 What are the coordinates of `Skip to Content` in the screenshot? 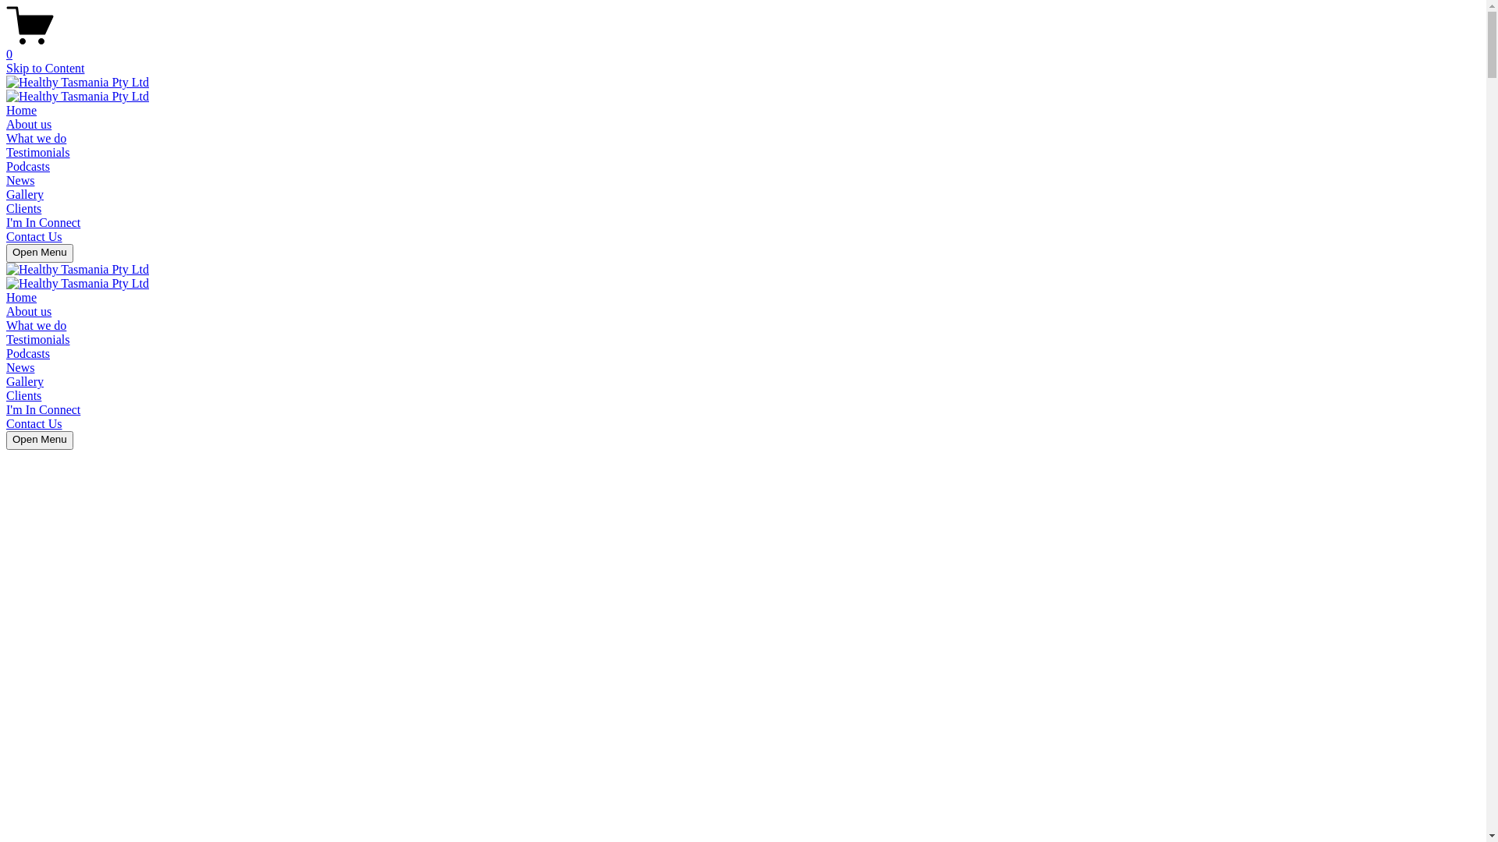 It's located at (45, 69).